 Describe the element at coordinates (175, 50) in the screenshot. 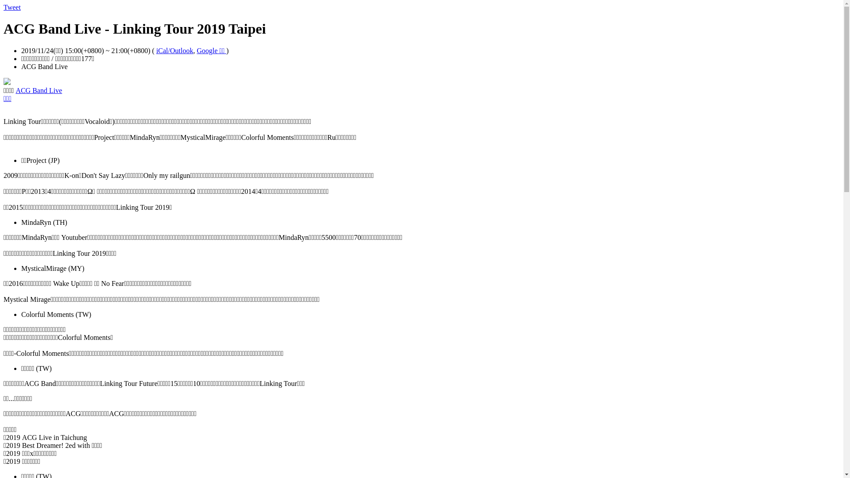

I see `iCal/Outlook` at that location.